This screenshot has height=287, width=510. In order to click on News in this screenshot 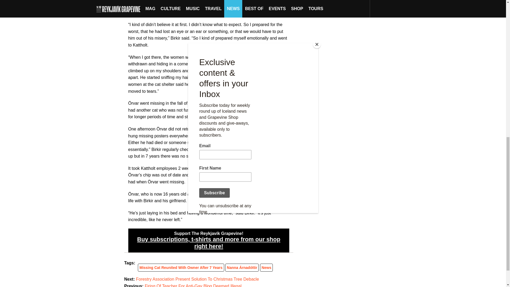, I will do `click(266, 268)`.